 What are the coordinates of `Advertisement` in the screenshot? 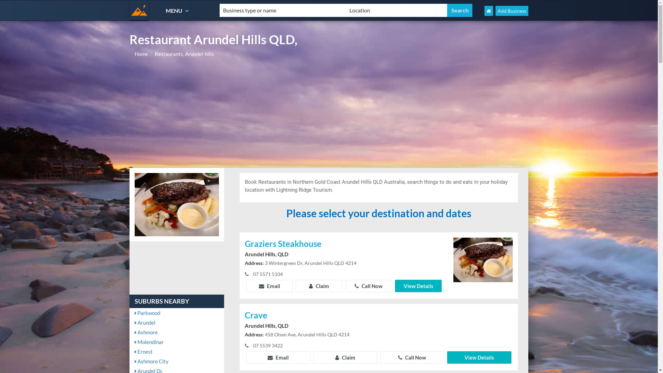 It's located at (329, 116).